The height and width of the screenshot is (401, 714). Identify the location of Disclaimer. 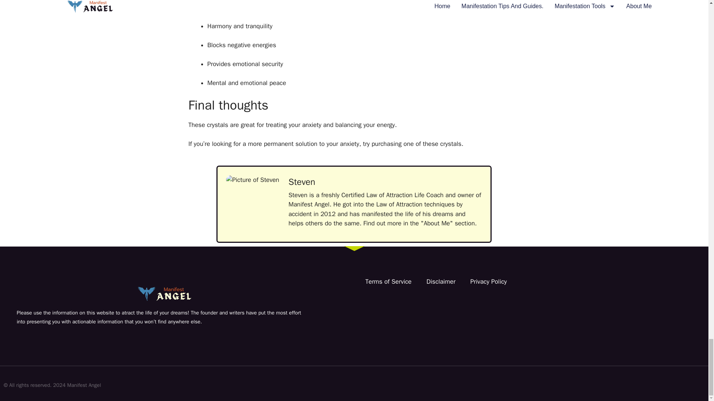
(441, 281).